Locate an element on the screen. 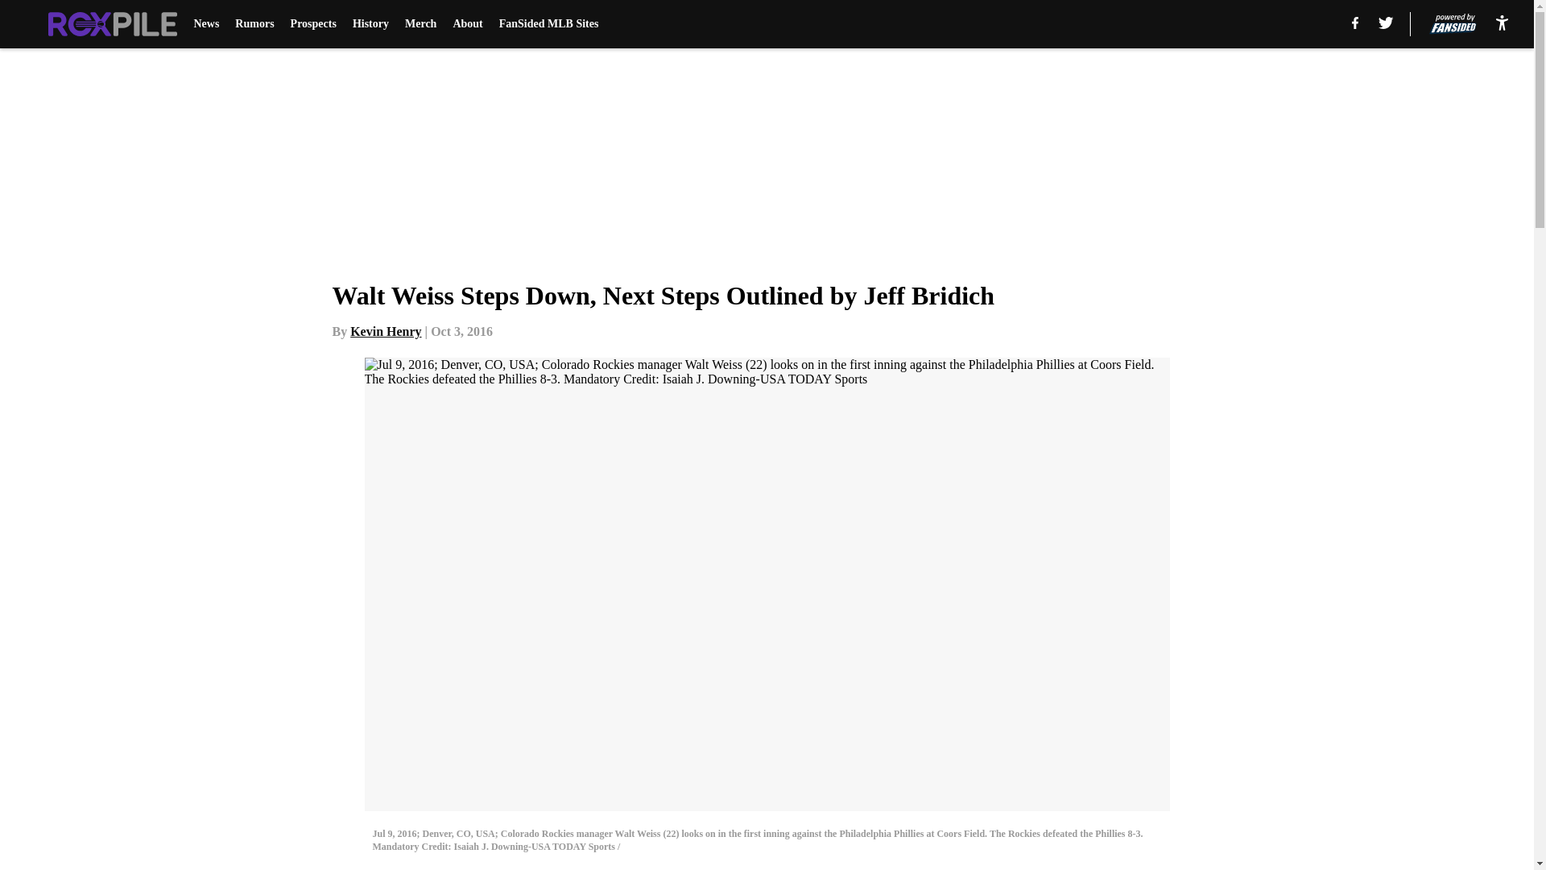 The width and height of the screenshot is (1546, 870). Kevin Henry is located at coordinates (385, 331).